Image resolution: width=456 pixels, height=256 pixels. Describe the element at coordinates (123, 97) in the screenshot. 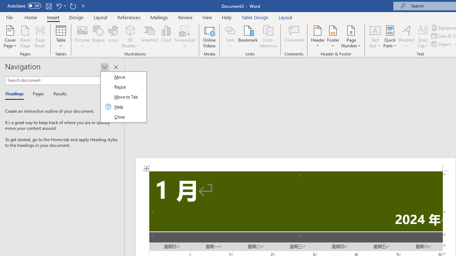

I see `Class: Net UI Tool Window` at that location.